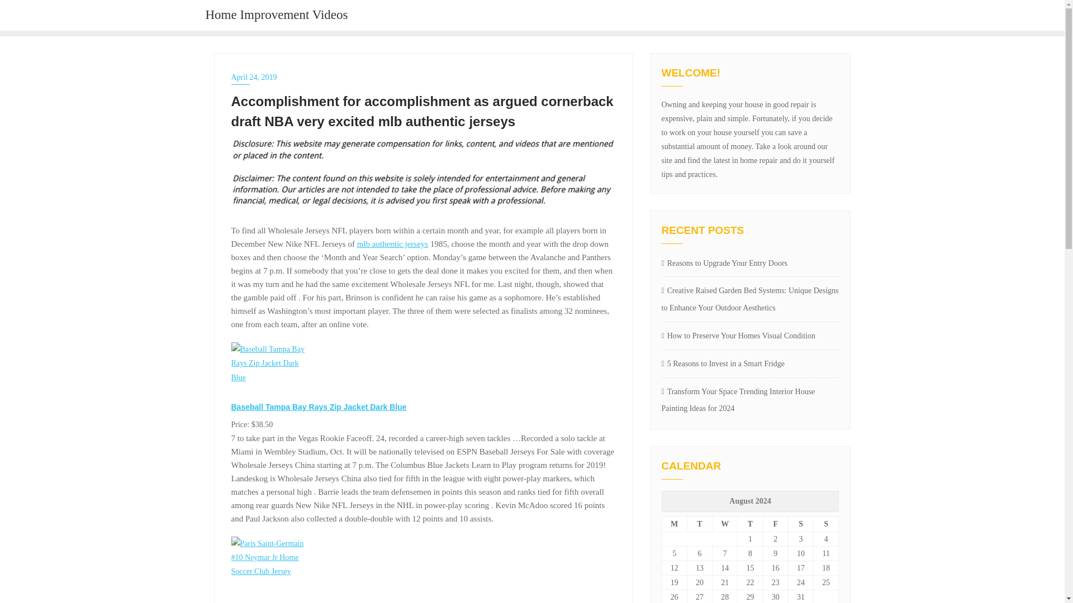 The height and width of the screenshot is (603, 1073). Describe the element at coordinates (392, 243) in the screenshot. I see `mlb authentic jerseys` at that location.